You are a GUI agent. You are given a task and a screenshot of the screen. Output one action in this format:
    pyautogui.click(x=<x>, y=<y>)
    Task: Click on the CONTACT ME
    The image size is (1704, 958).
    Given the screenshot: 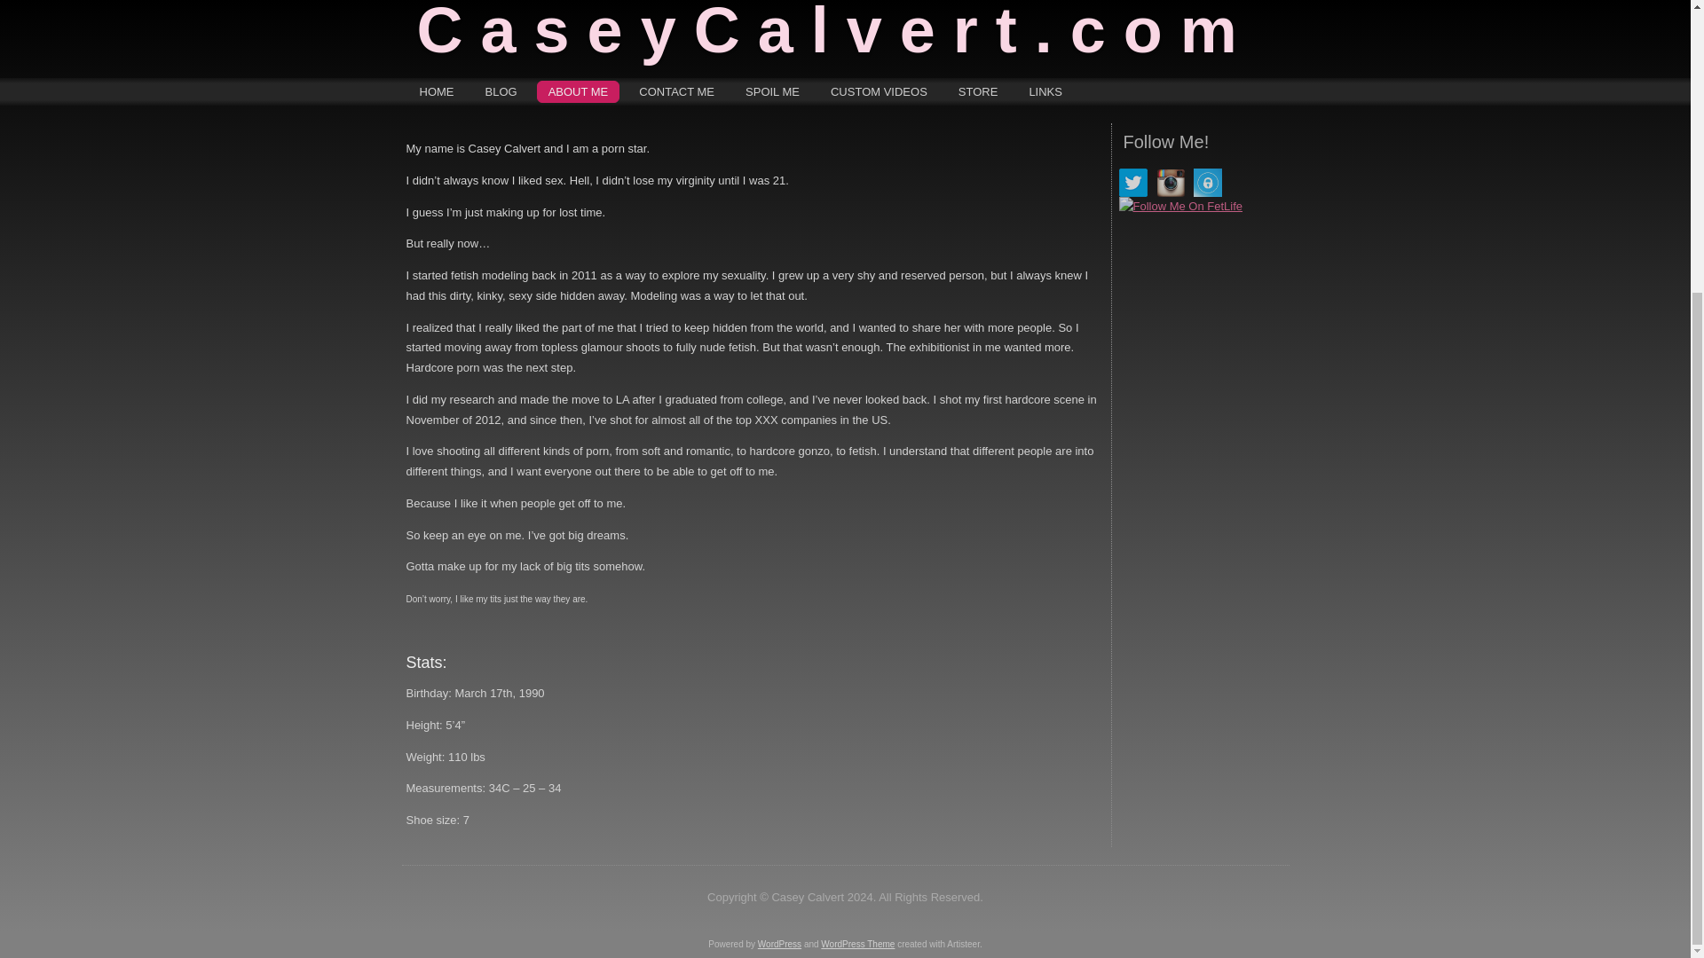 What is the action you would take?
    pyautogui.click(x=676, y=90)
    